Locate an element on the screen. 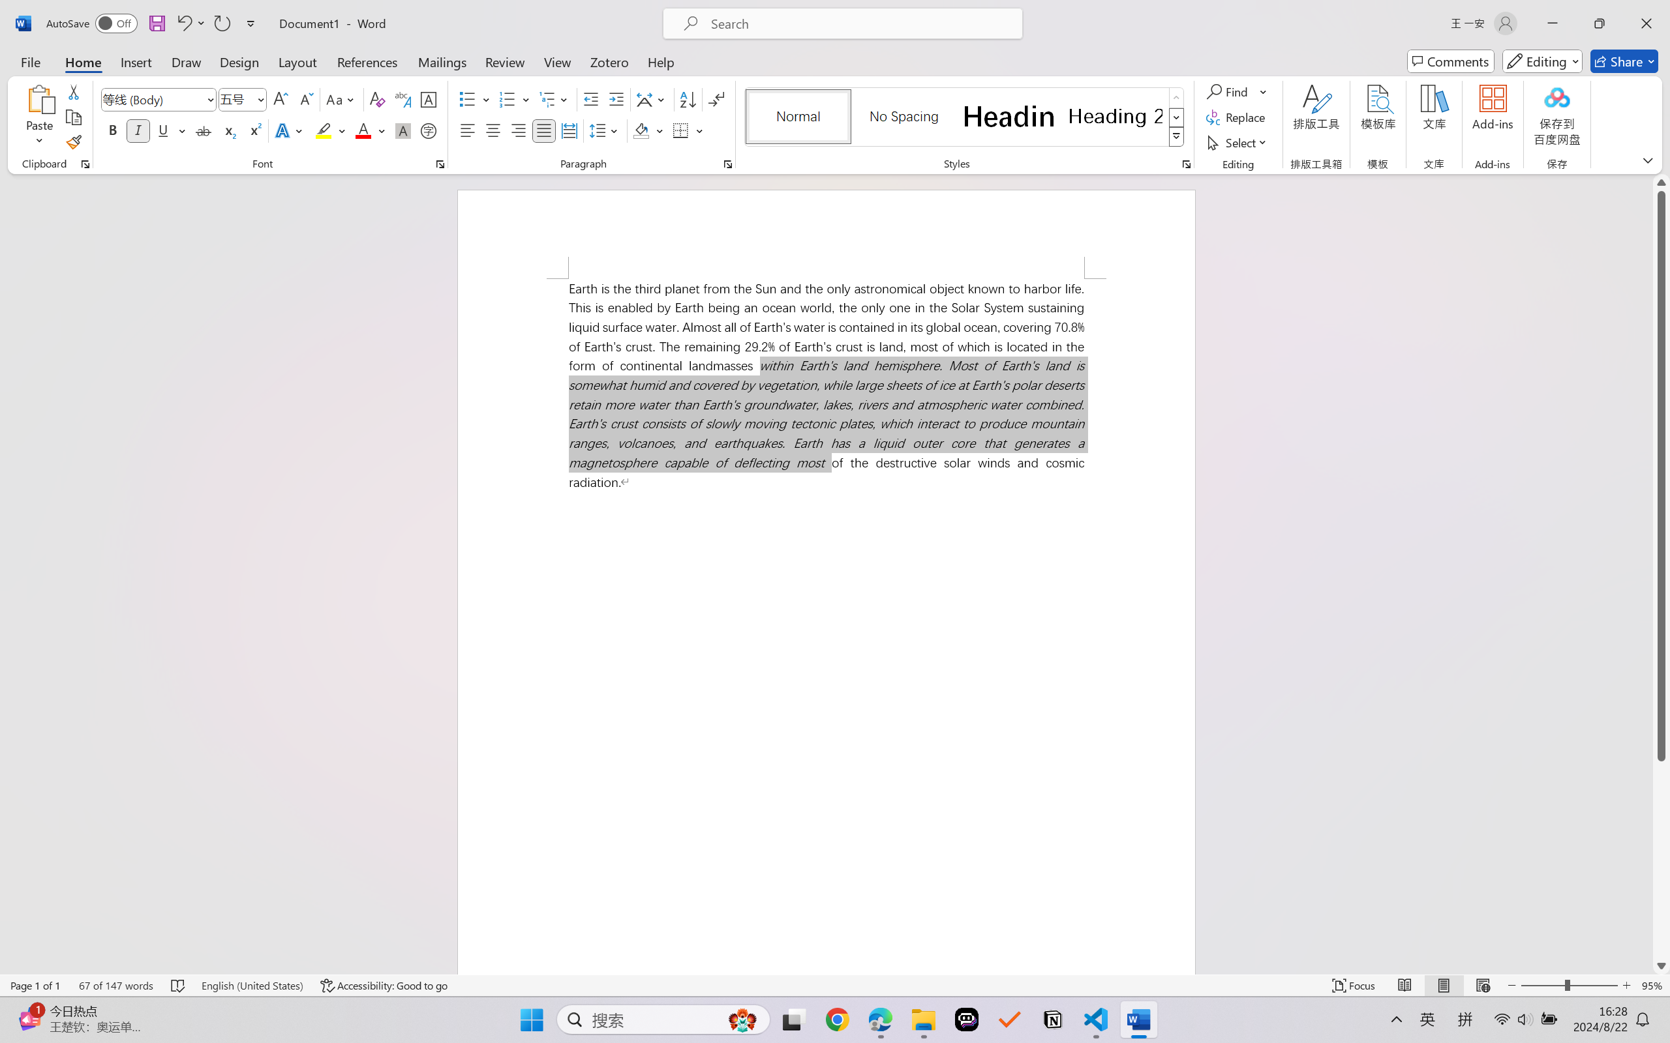 This screenshot has width=1670, height=1043. Clear Formatting is located at coordinates (377, 99).